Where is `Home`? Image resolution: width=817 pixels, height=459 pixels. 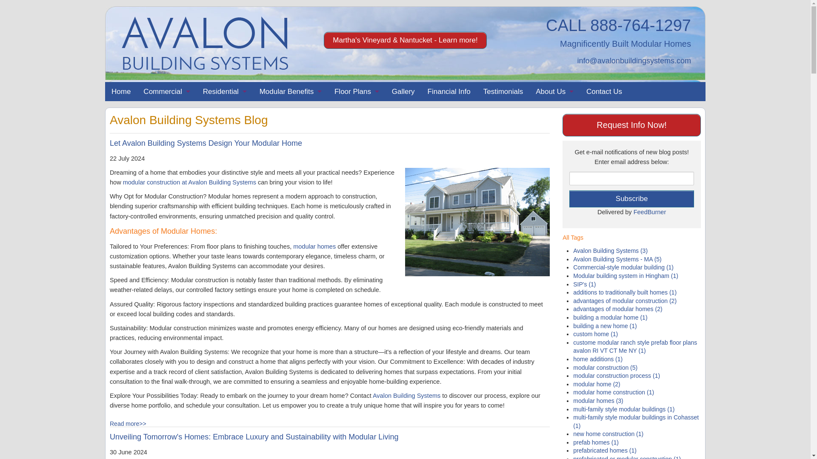
Home is located at coordinates (121, 91).